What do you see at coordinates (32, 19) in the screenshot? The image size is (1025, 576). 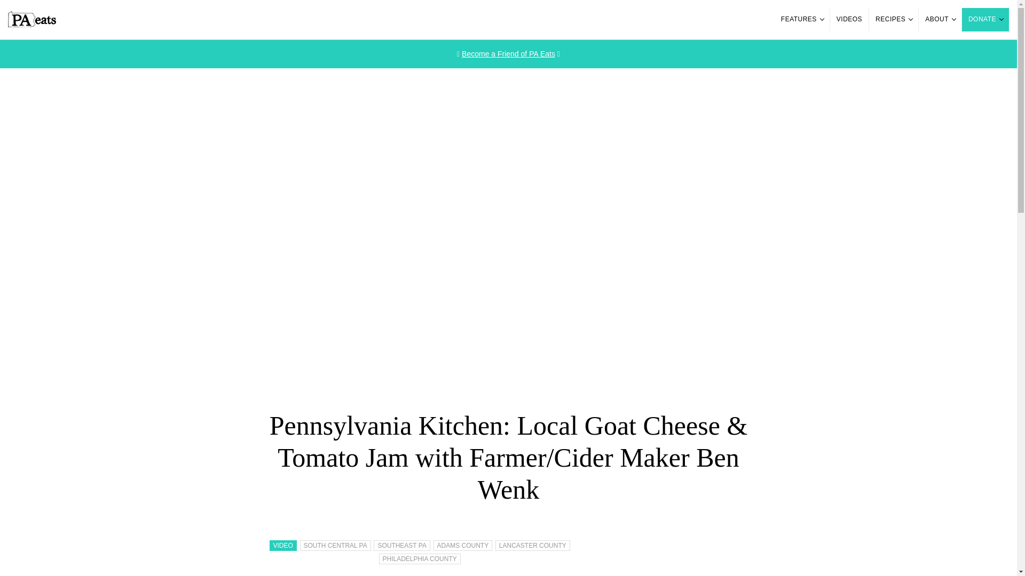 I see `PA Eats Logo` at bounding box center [32, 19].